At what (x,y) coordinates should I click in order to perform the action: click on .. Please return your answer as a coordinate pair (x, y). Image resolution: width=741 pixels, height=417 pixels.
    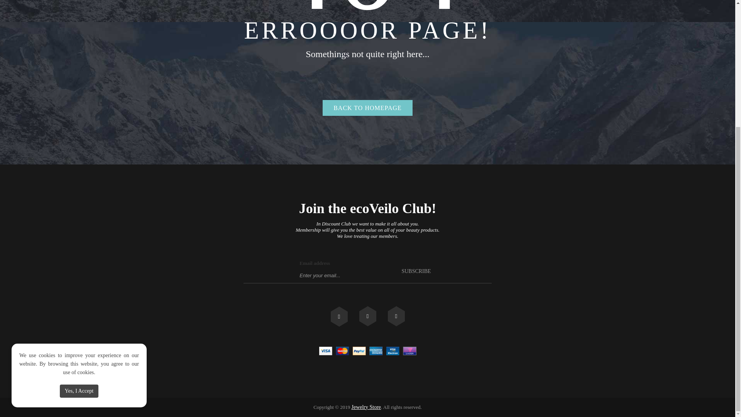
    Looking at the image, I should click on (339, 316).